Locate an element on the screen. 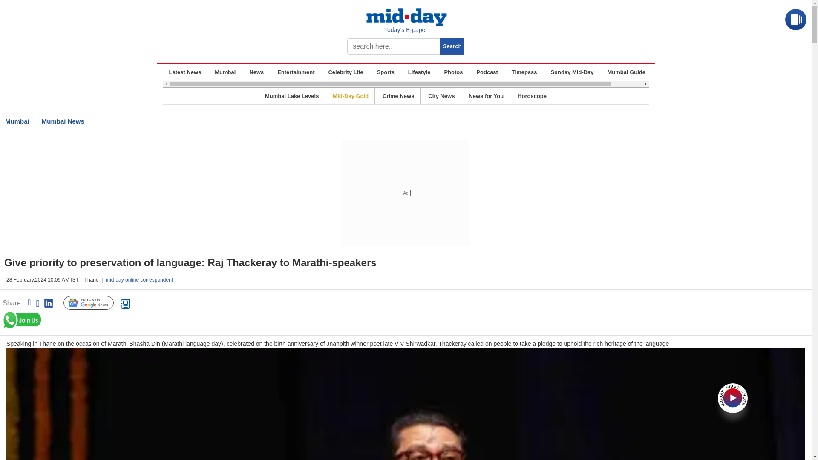  Horoscope is located at coordinates (532, 96).